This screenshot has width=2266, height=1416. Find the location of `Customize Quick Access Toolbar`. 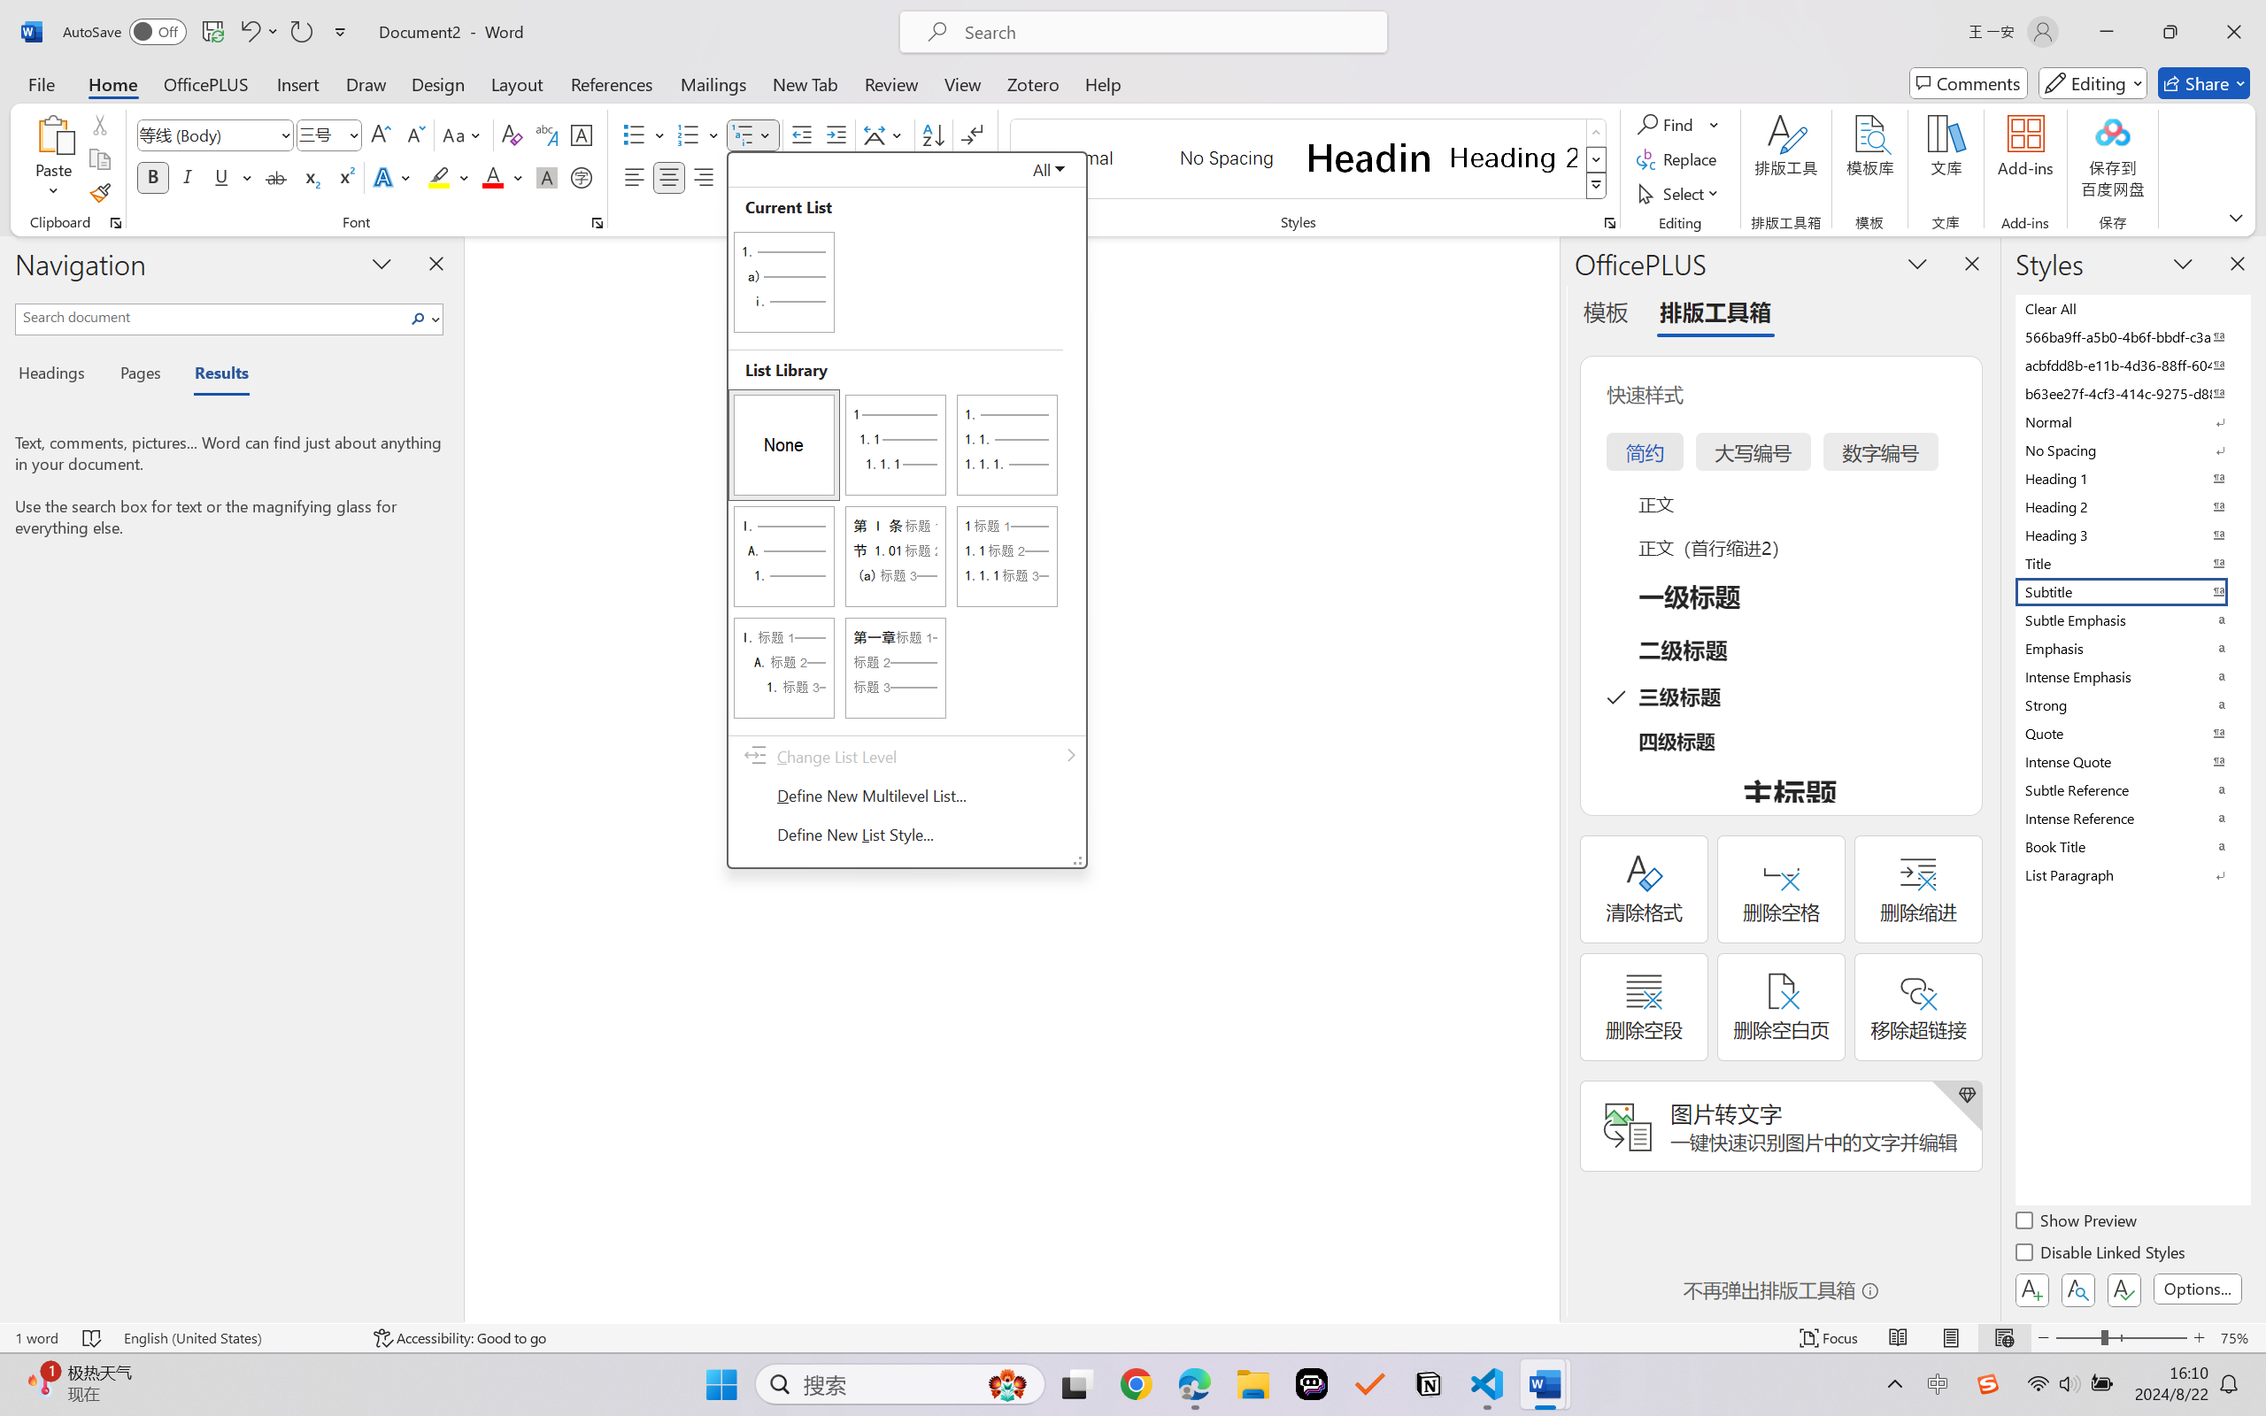

Customize Quick Access Toolbar is located at coordinates (341, 32).